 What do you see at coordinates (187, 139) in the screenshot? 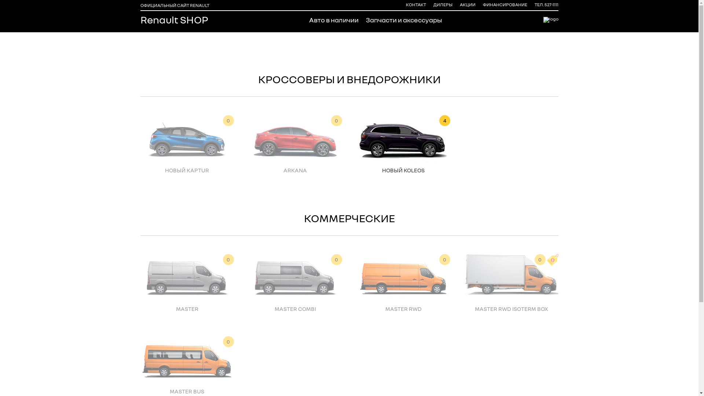
I see `0` at bounding box center [187, 139].